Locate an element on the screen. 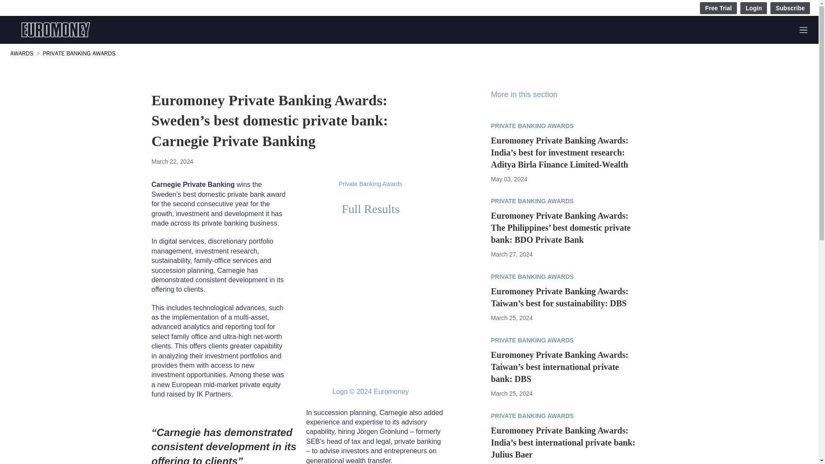  AWARDS is located at coordinates (21, 53).